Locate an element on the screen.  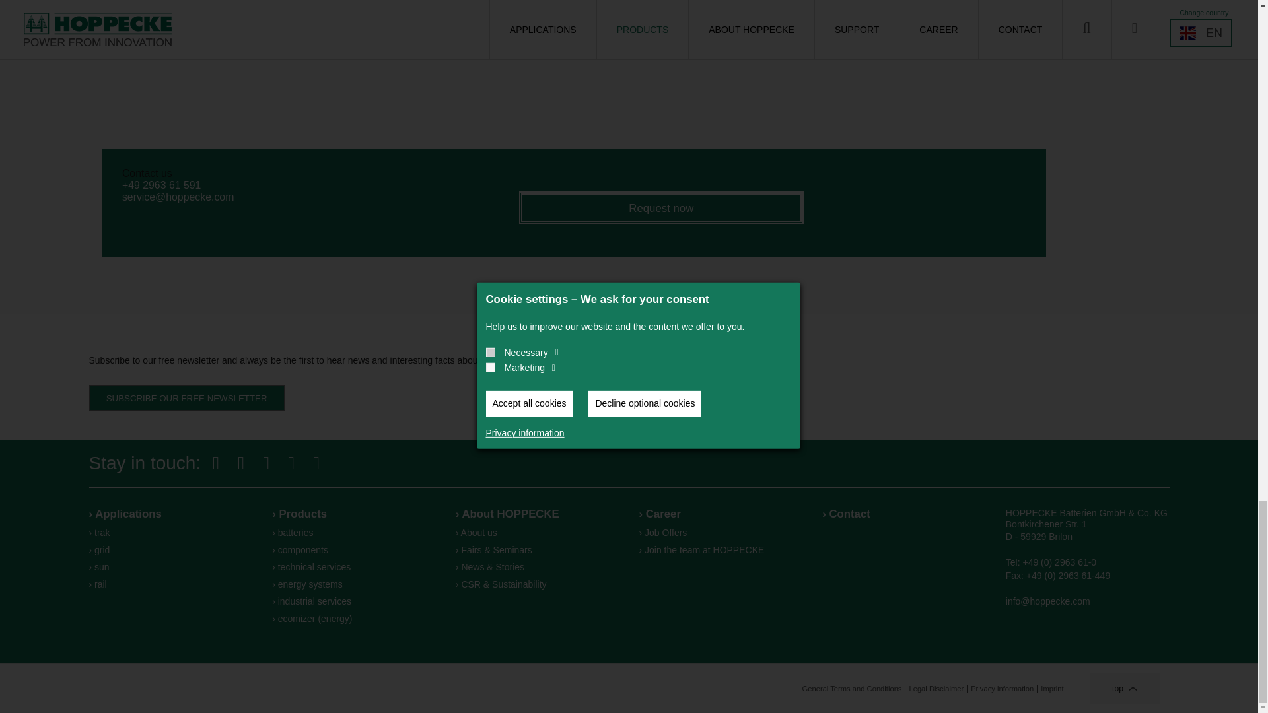
rail is located at coordinates (170, 584).